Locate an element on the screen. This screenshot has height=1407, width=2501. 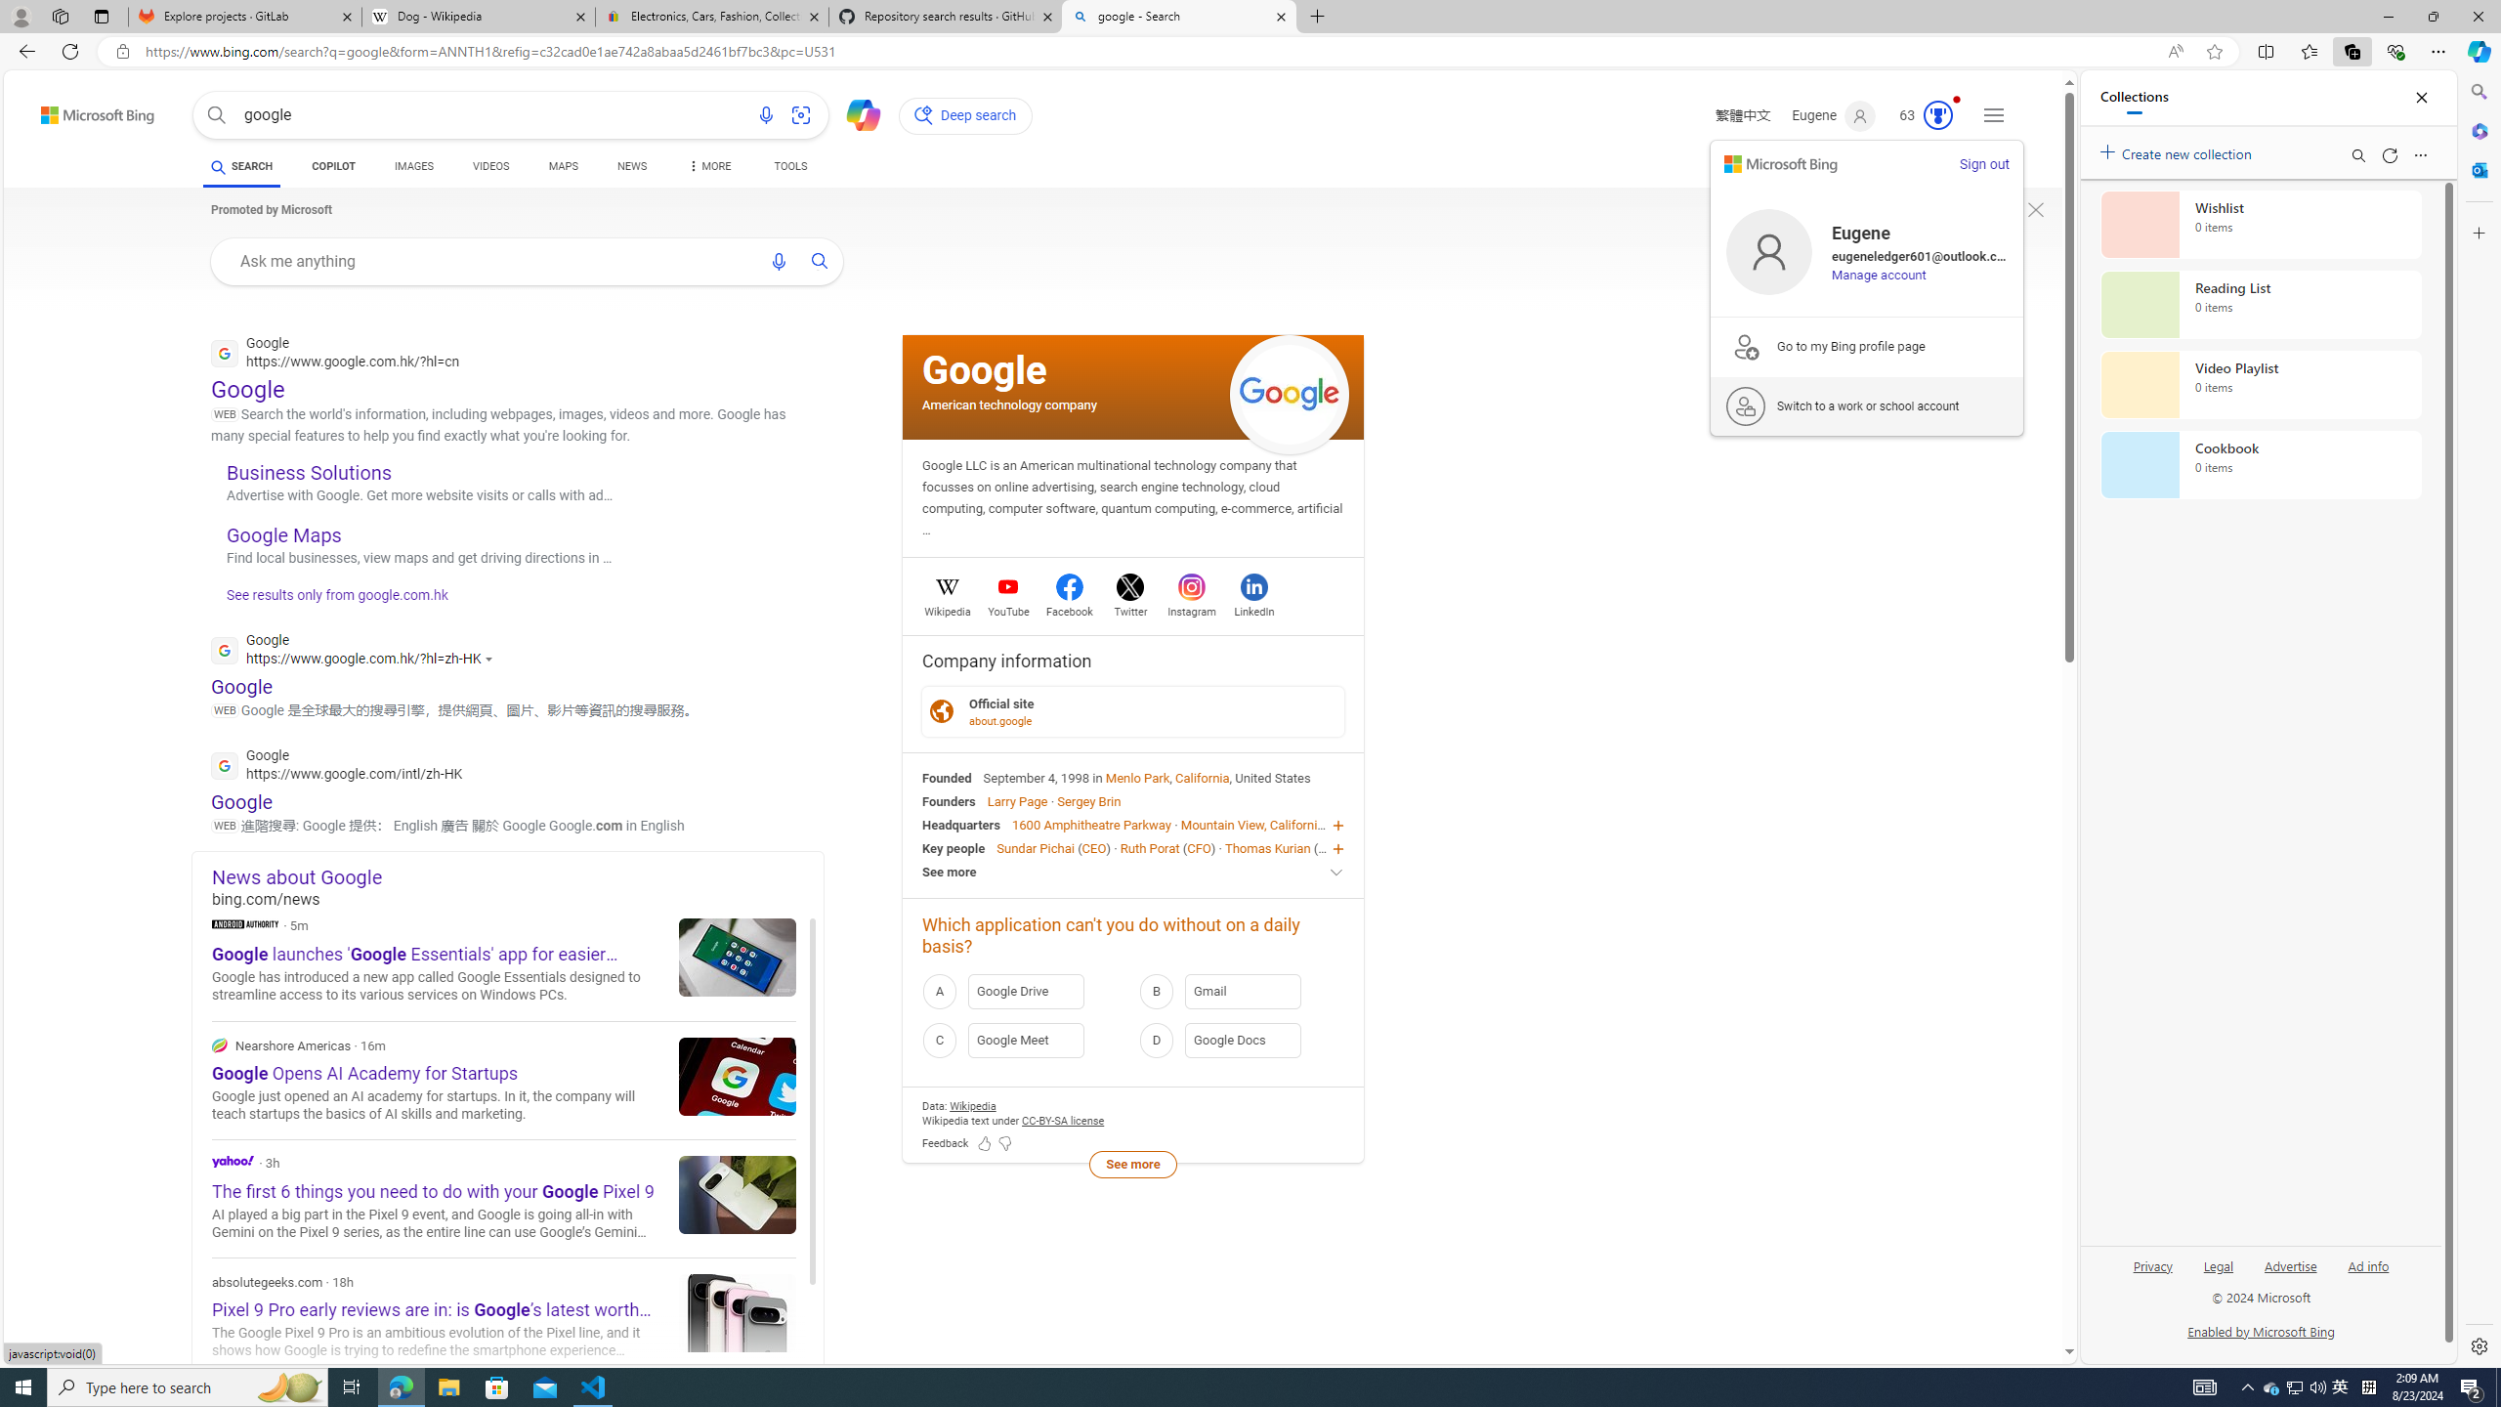
Create new collection is located at coordinates (2179, 150).